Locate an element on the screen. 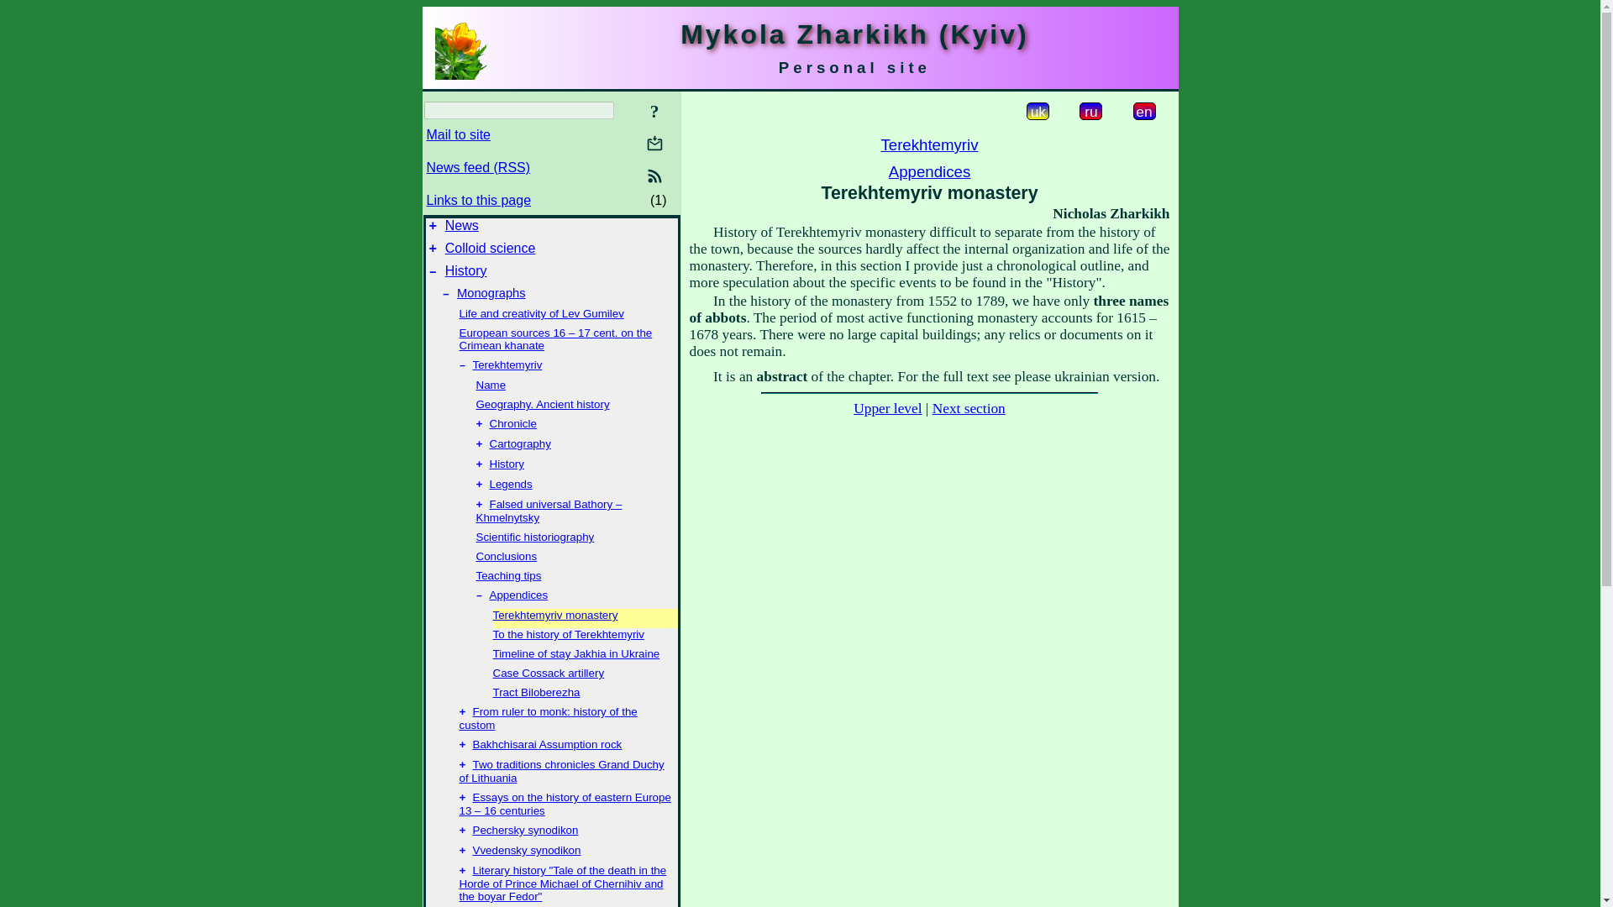 This screenshot has width=1613, height=907. Legends is located at coordinates (510, 484).